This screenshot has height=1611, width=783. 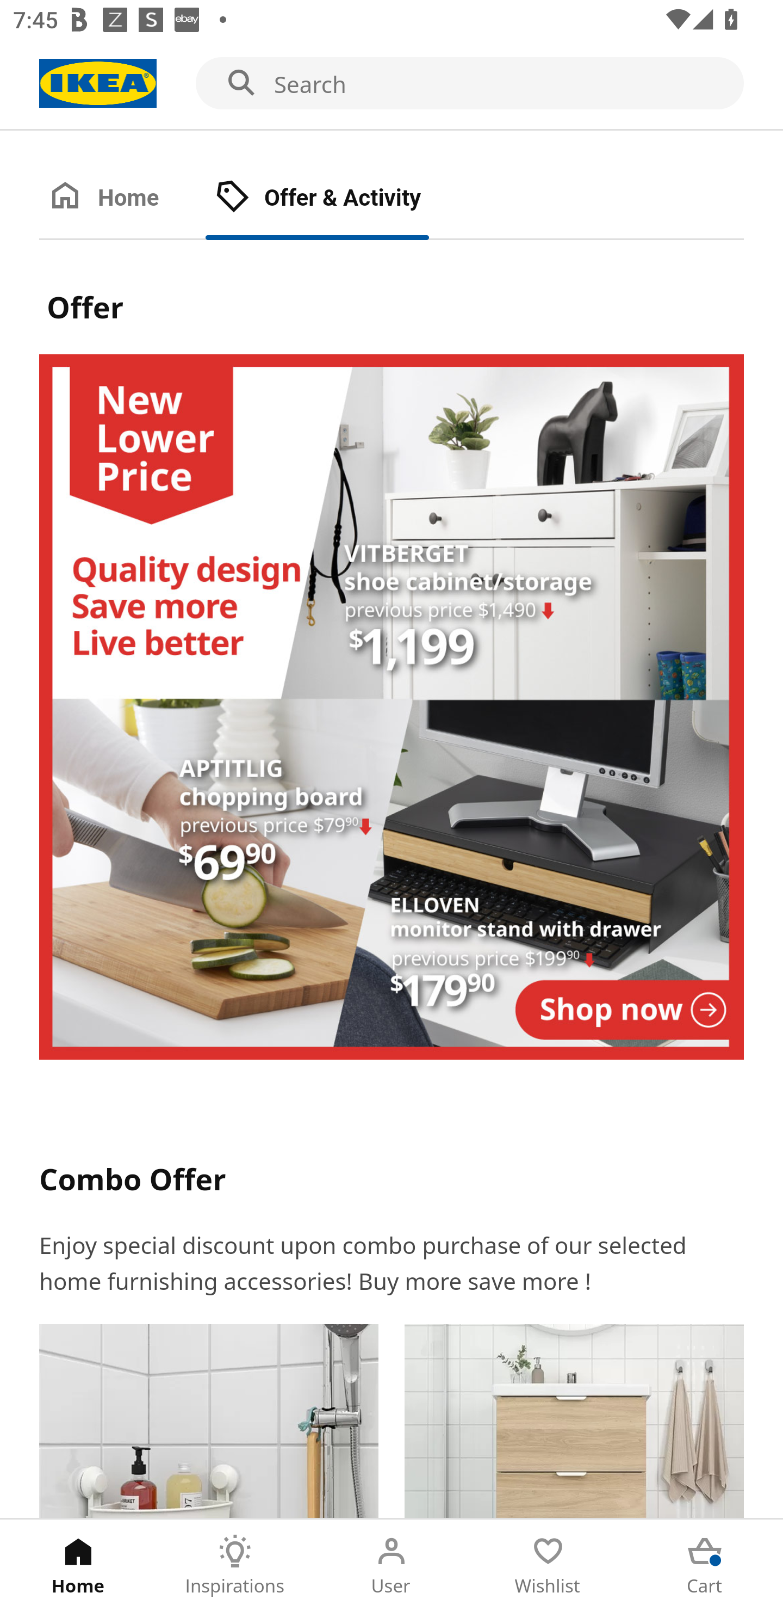 What do you see at coordinates (391, 84) in the screenshot?
I see `Search` at bounding box center [391, 84].